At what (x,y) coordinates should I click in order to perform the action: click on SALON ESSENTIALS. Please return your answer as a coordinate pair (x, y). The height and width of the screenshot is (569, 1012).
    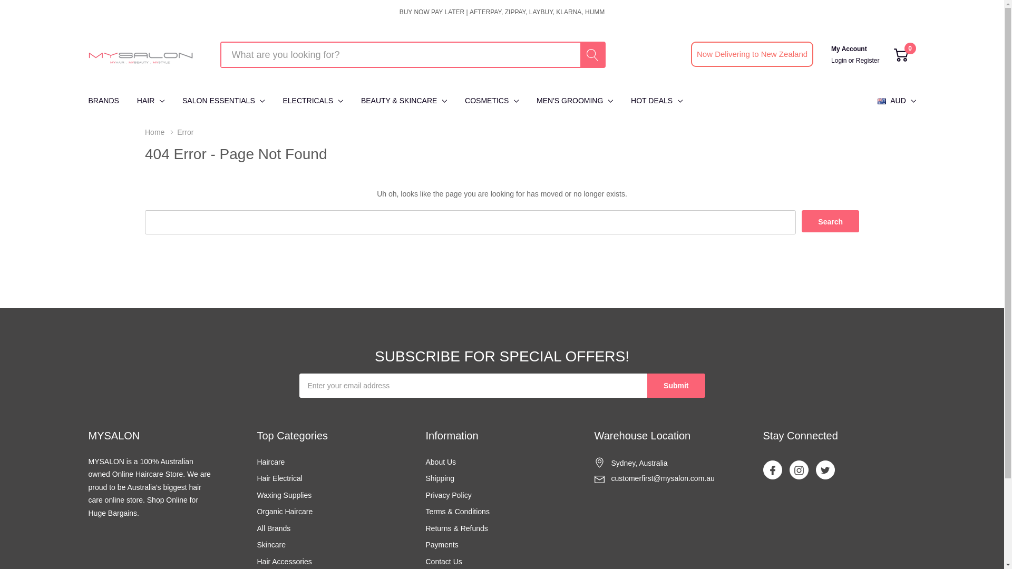
    Looking at the image, I should click on (219, 101).